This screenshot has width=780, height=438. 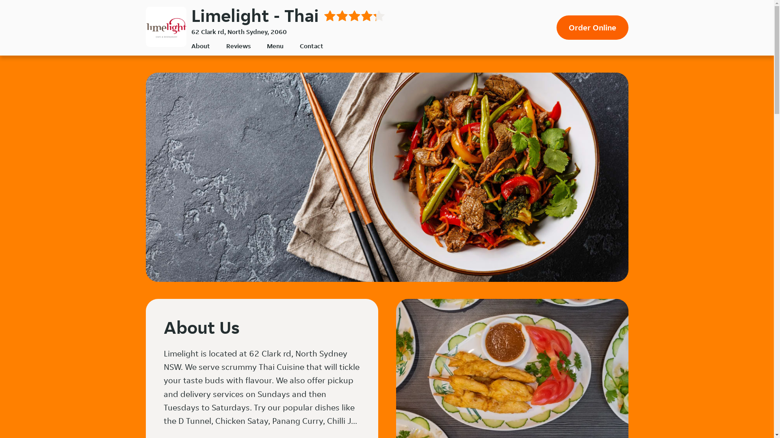 What do you see at coordinates (592, 28) in the screenshot?
I see `Order Online` at bounding box center [592, 28].